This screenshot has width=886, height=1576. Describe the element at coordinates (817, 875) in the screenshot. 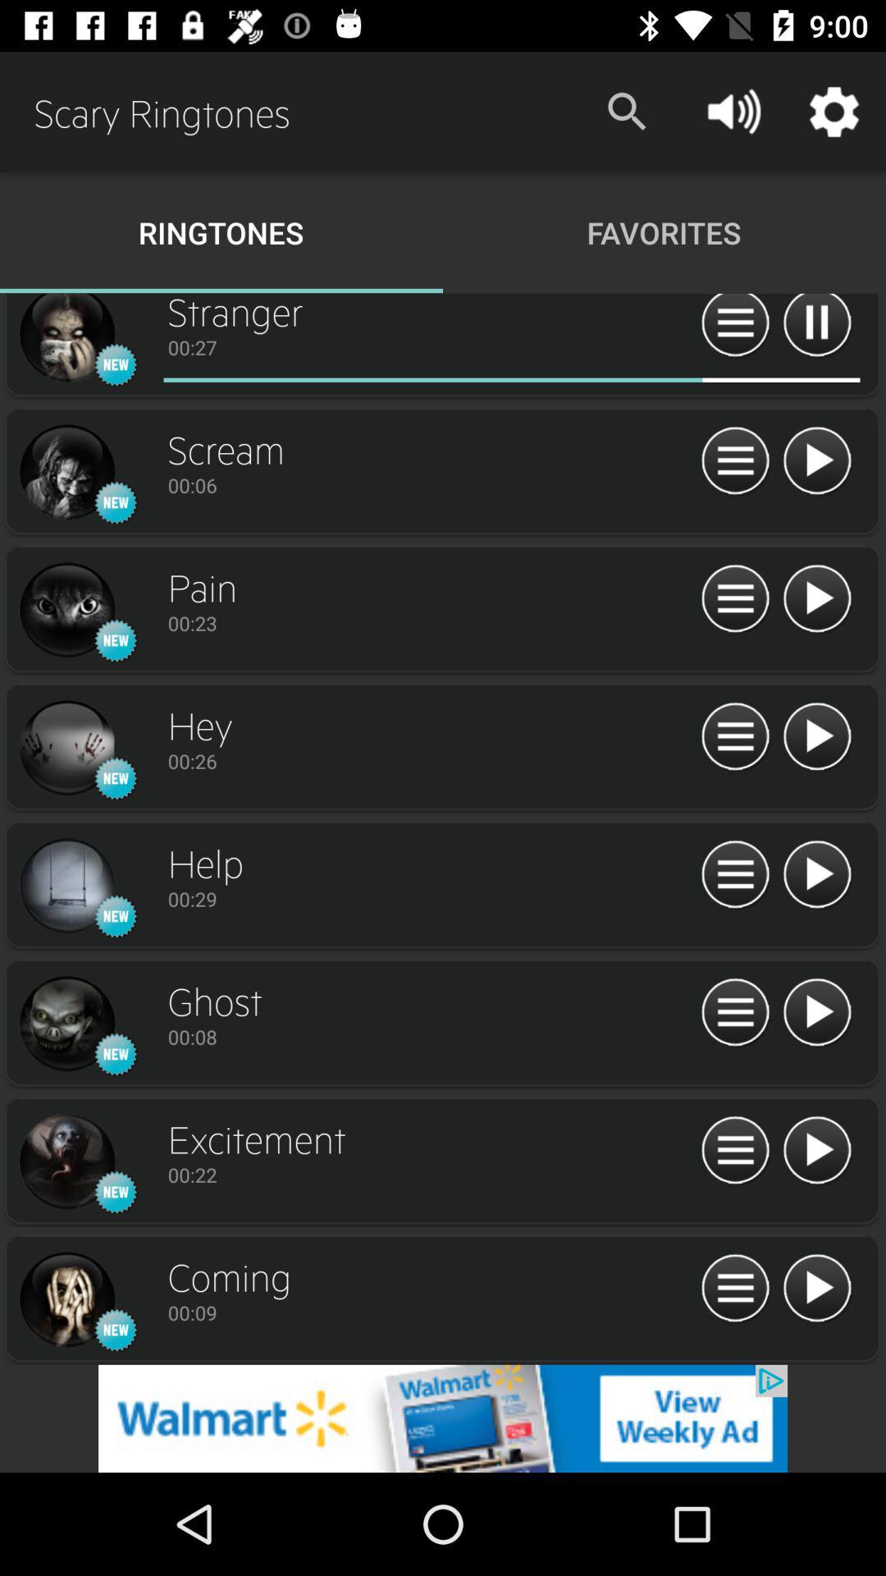

I see `play song` at that location.